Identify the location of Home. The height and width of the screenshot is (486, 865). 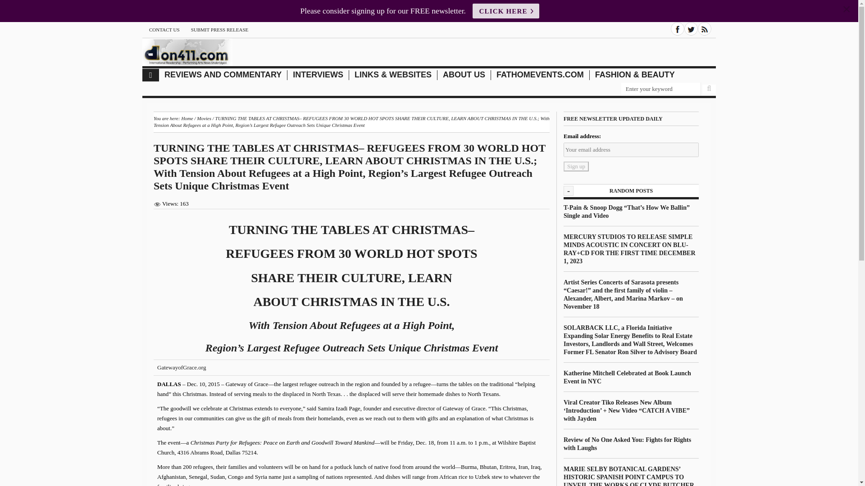
(150, 75).